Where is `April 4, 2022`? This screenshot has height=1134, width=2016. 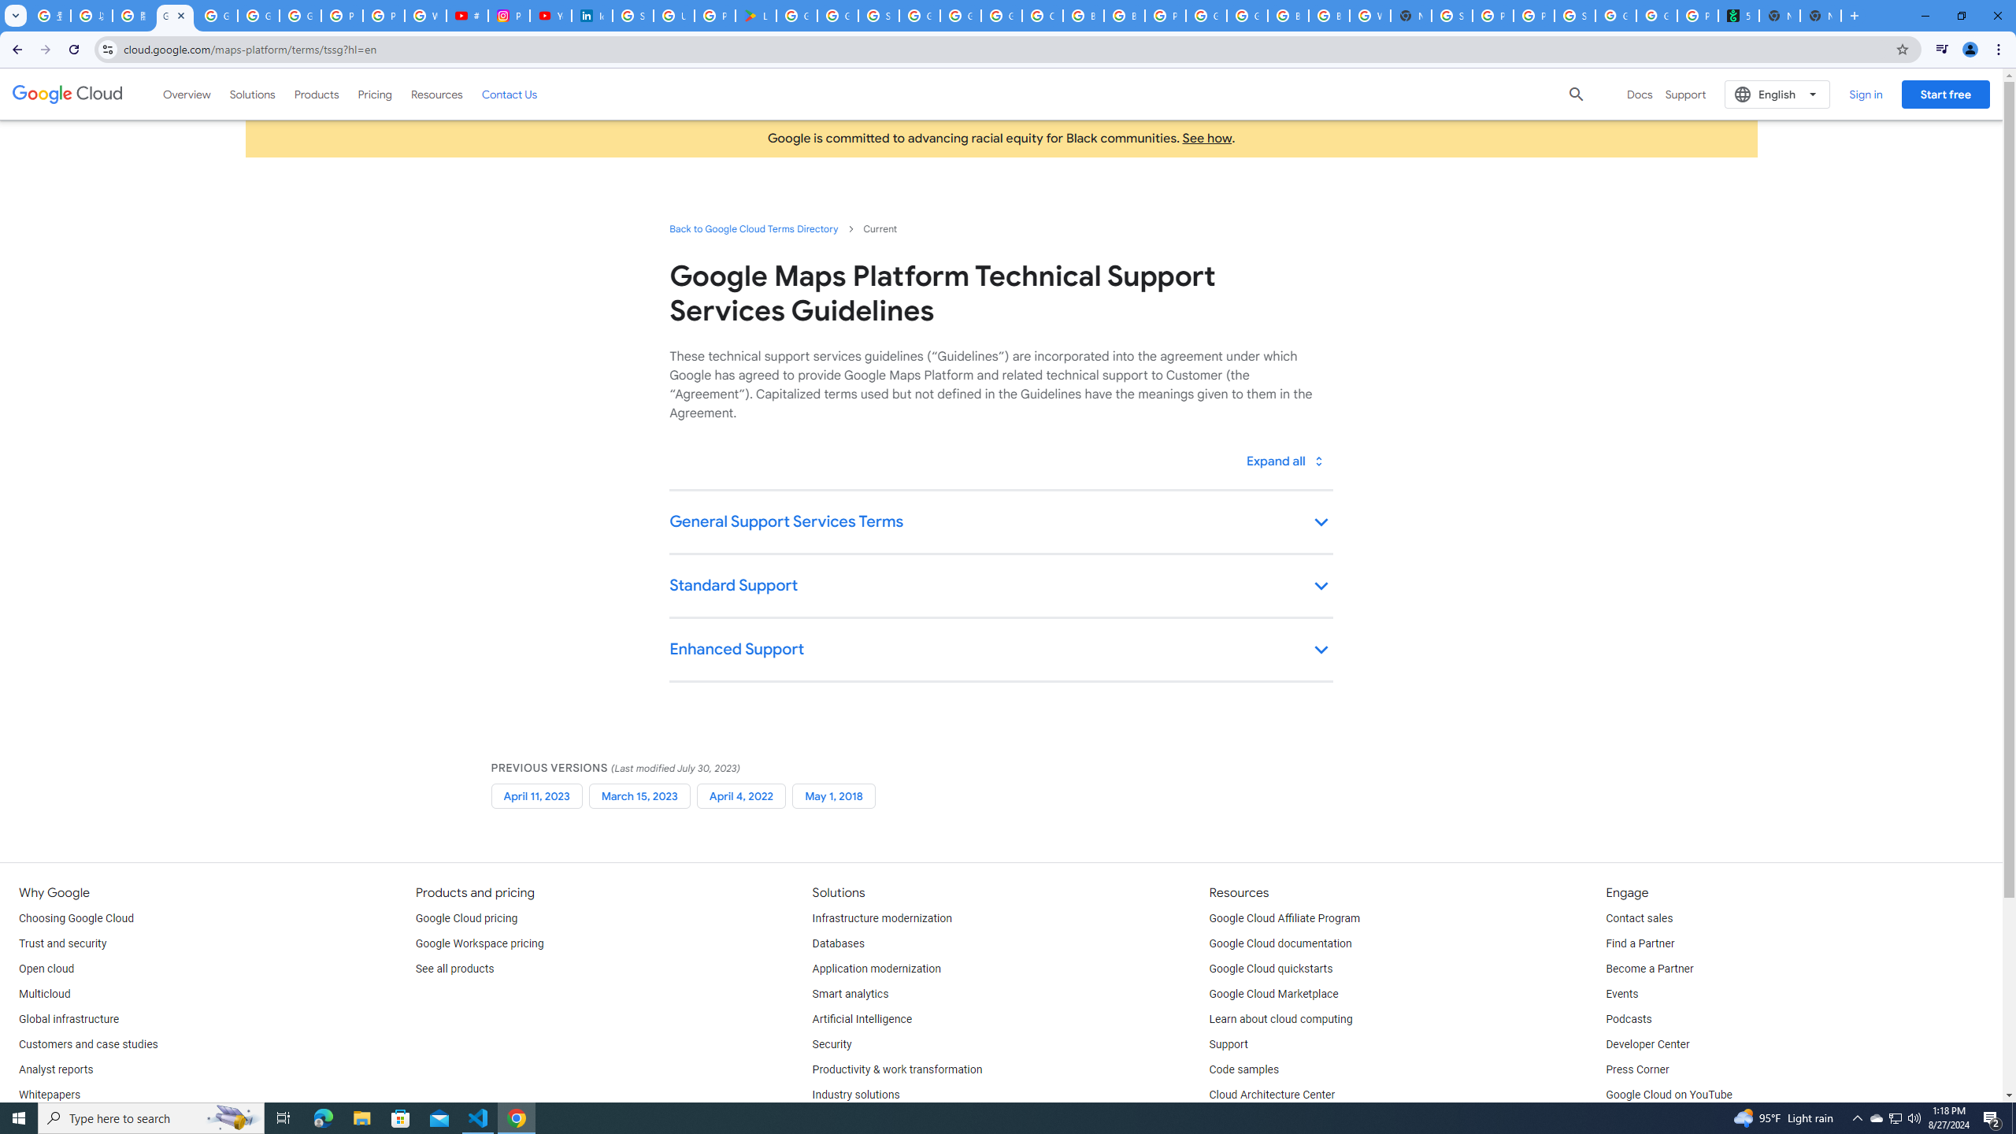
April 4, 2022 is located at coordinates (740, 795).